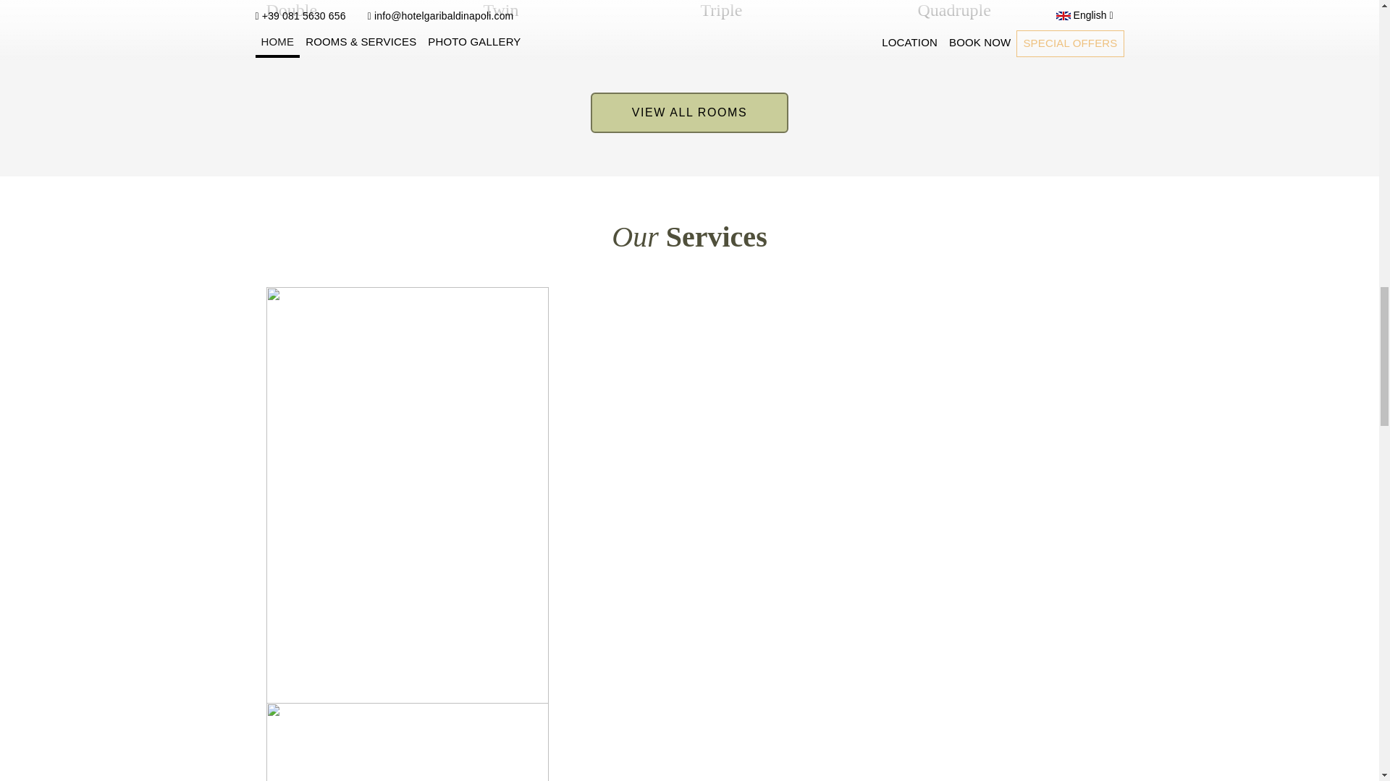  What do you see at coordinates (501, 10) in the screenshot?
I see `Twin` at bounding box center [501, 10].